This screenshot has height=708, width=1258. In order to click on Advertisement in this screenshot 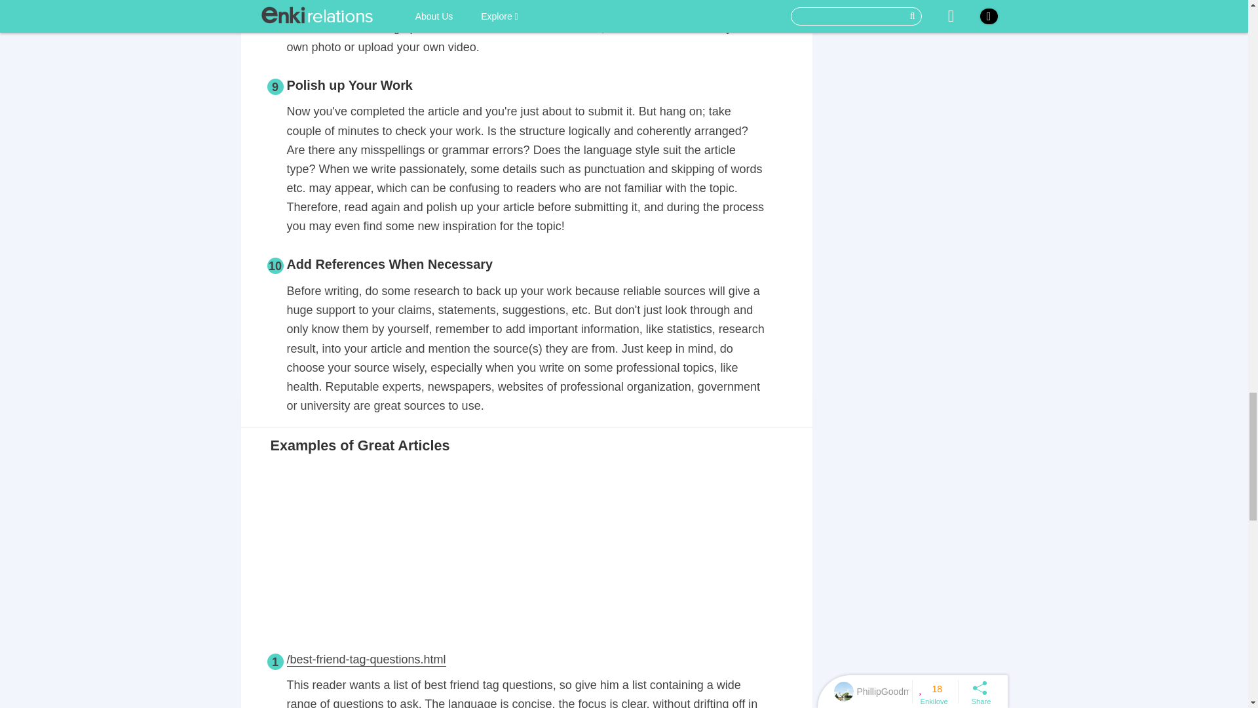, I will do `click(526, 552)`.